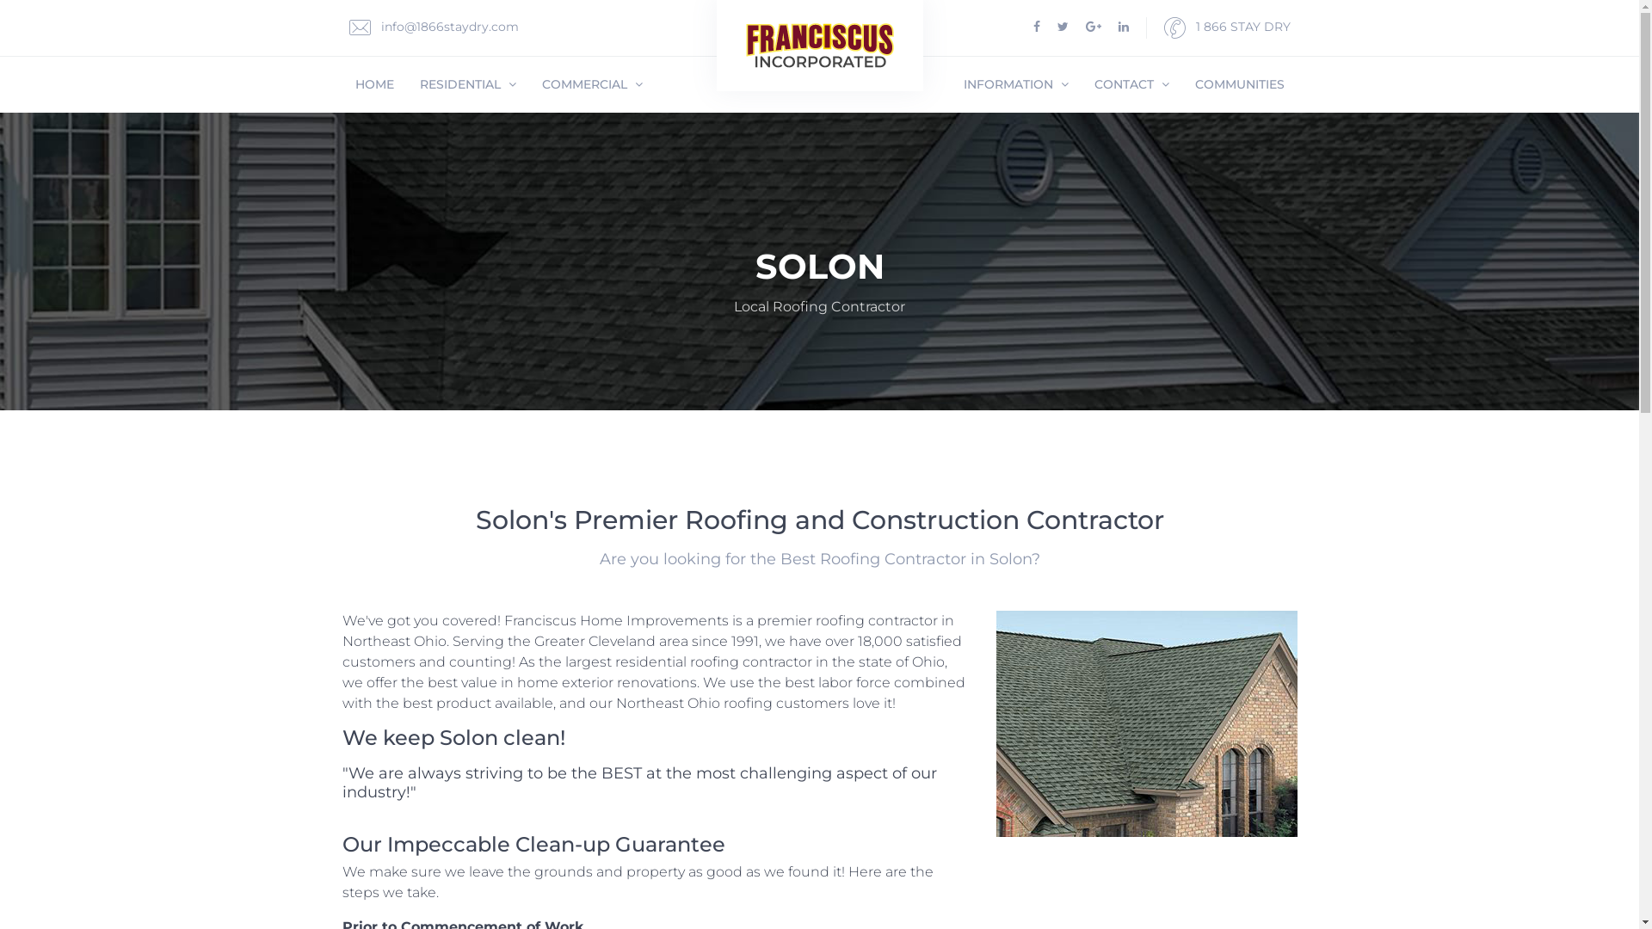 This screenshot has width=1652, height=929. What do you see at coordinates (1131, 84) in the screenshot?
I see `CONTACT` at bounding box center [1131, 84].